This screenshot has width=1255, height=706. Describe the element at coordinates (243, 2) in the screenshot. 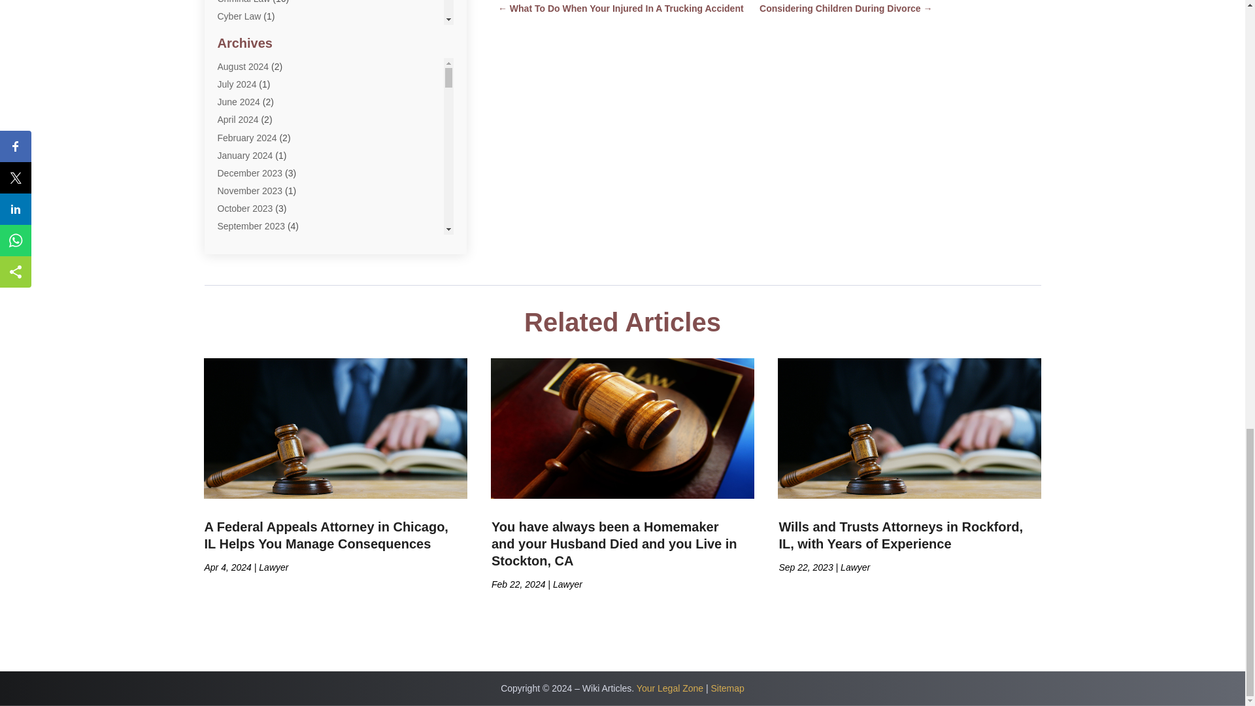

I see `Criminal Law` at that location.